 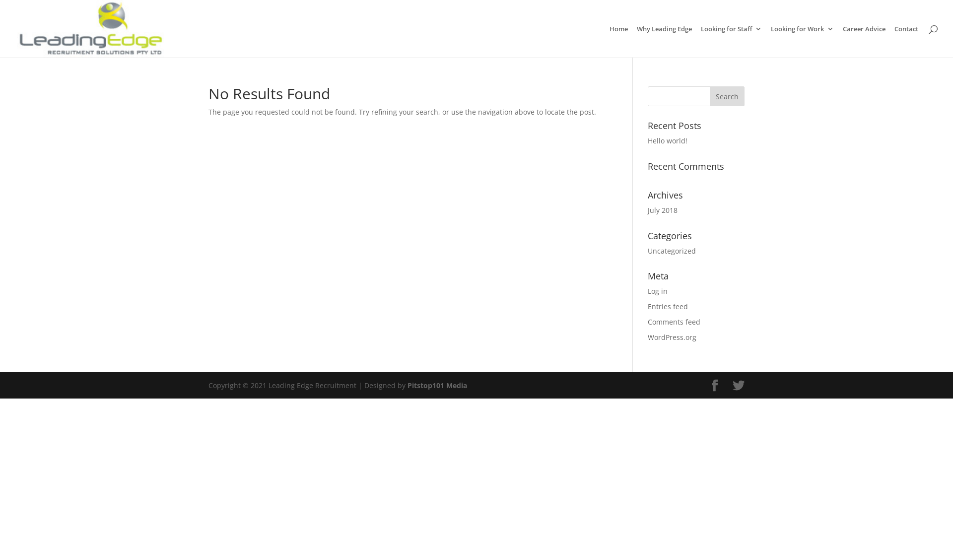 I want to click on Log in, so click(x=658, y=291).